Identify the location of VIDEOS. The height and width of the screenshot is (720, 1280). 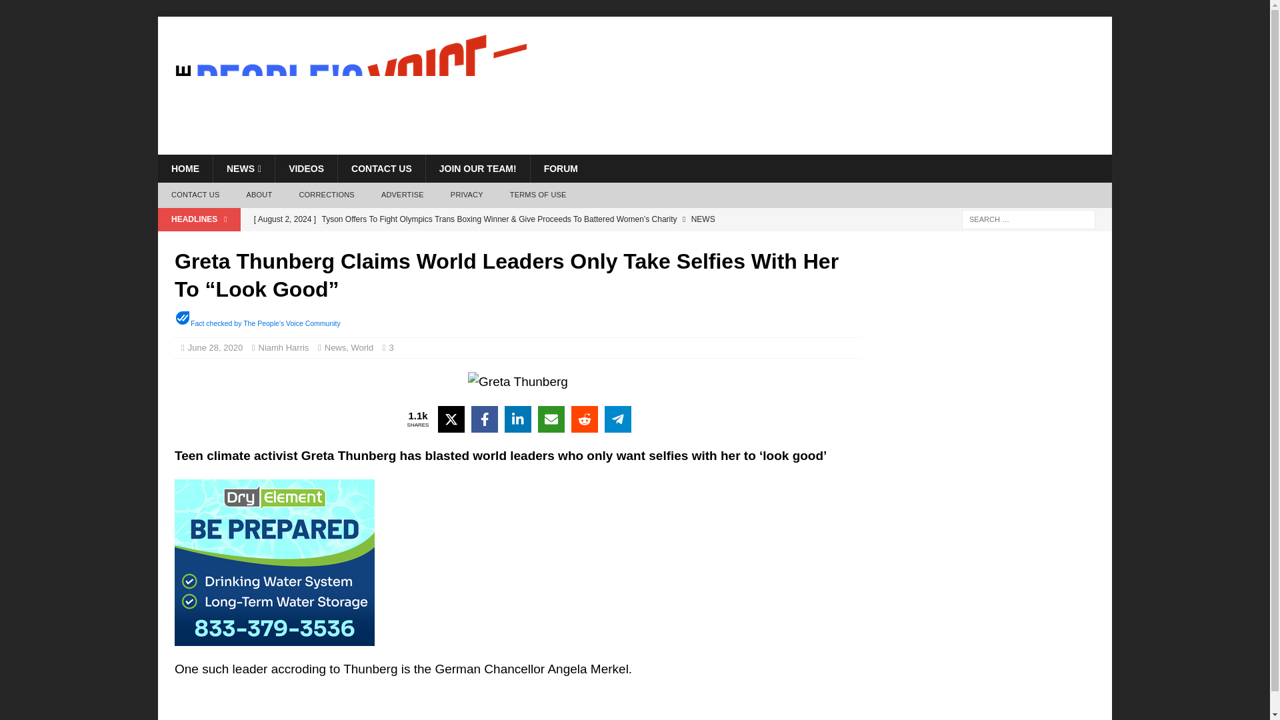
(306, 169).